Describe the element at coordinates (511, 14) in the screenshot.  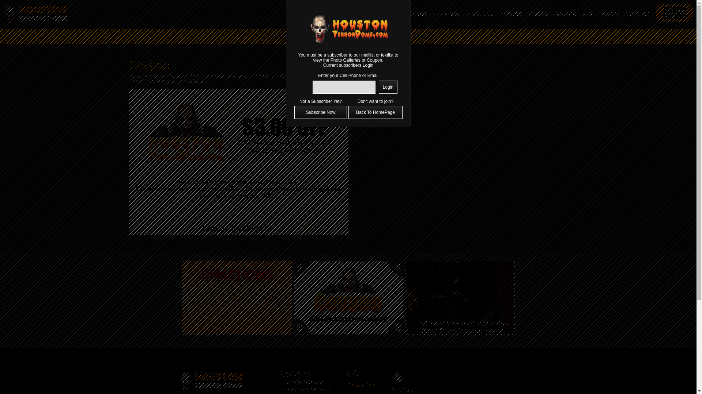
I see `Photos from Houston Terror Dome Haunted Houses` at that location.